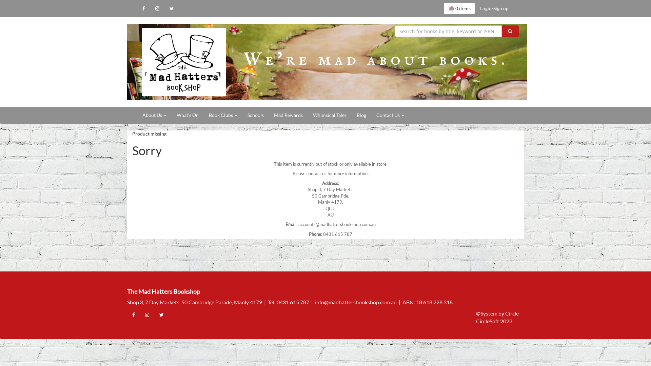  I want to click on info@madhattersbookshop.com.au, so click(356, 302).